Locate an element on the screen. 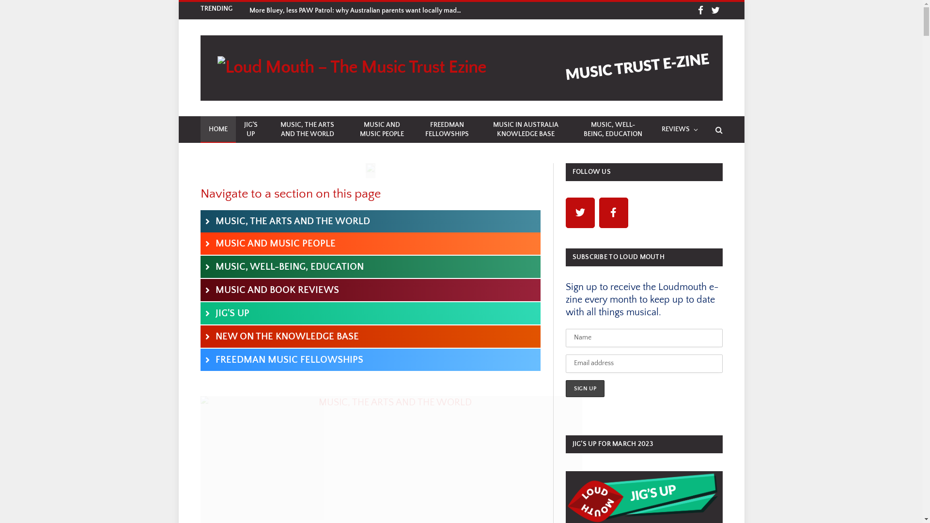  NEW ON THE KNOWLEDGE BASE is located at coordinates (371, 337).